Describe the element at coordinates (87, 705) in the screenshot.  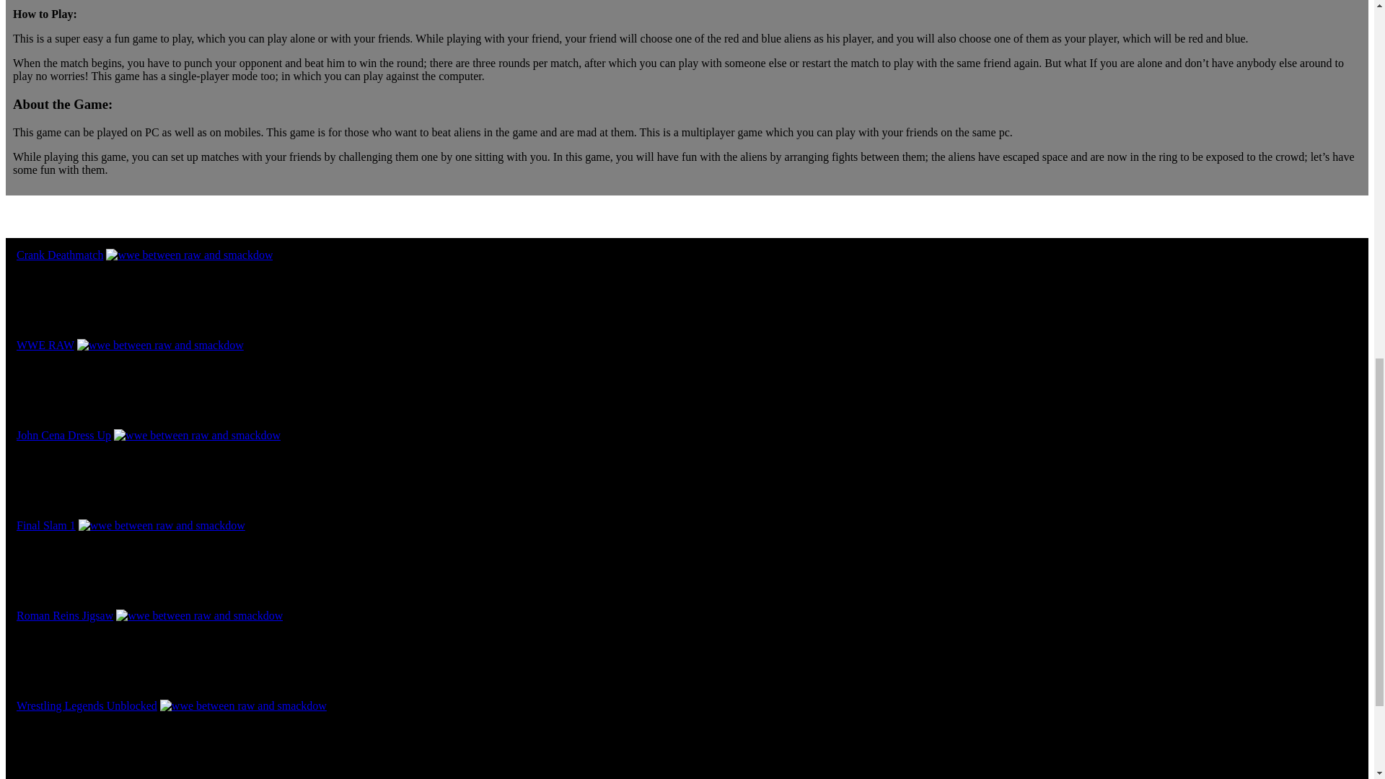
I see `Wrestling Legends Unblocked` at that location.